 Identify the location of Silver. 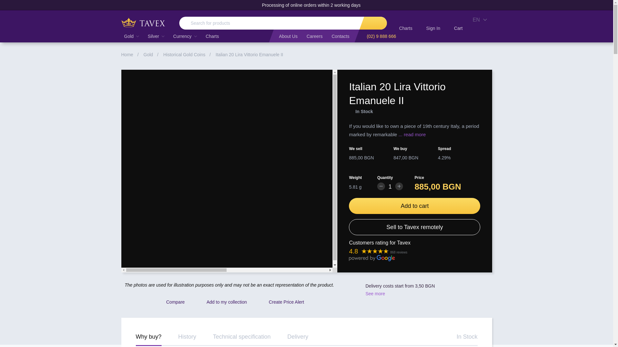
(156, 36).